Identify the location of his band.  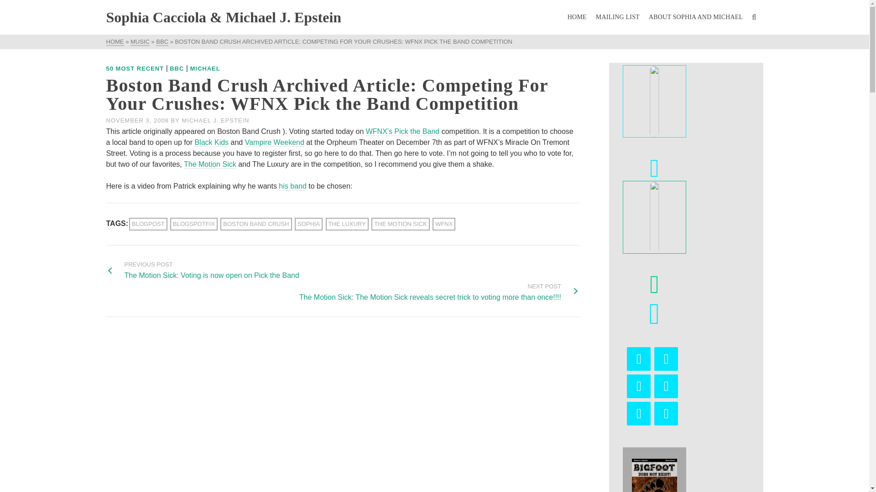
(292, 186).